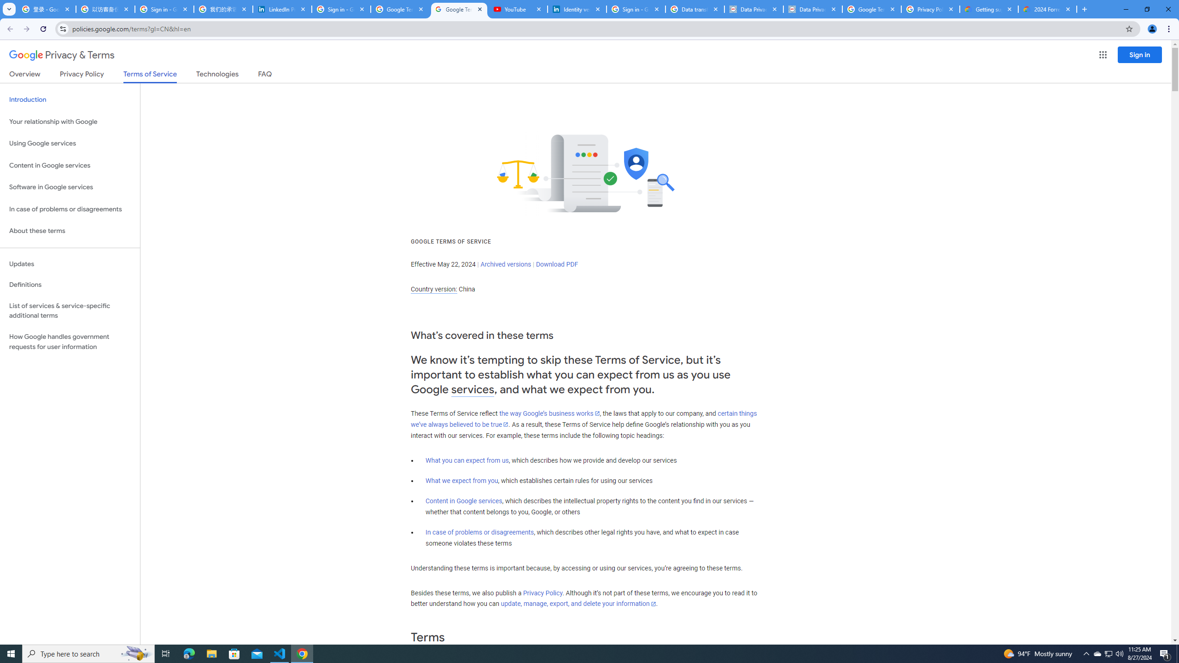  What do you see at coordinates (813, 9) in the screenshot?
I see `Data Privacy Framework` at bounding box center [813, 9].